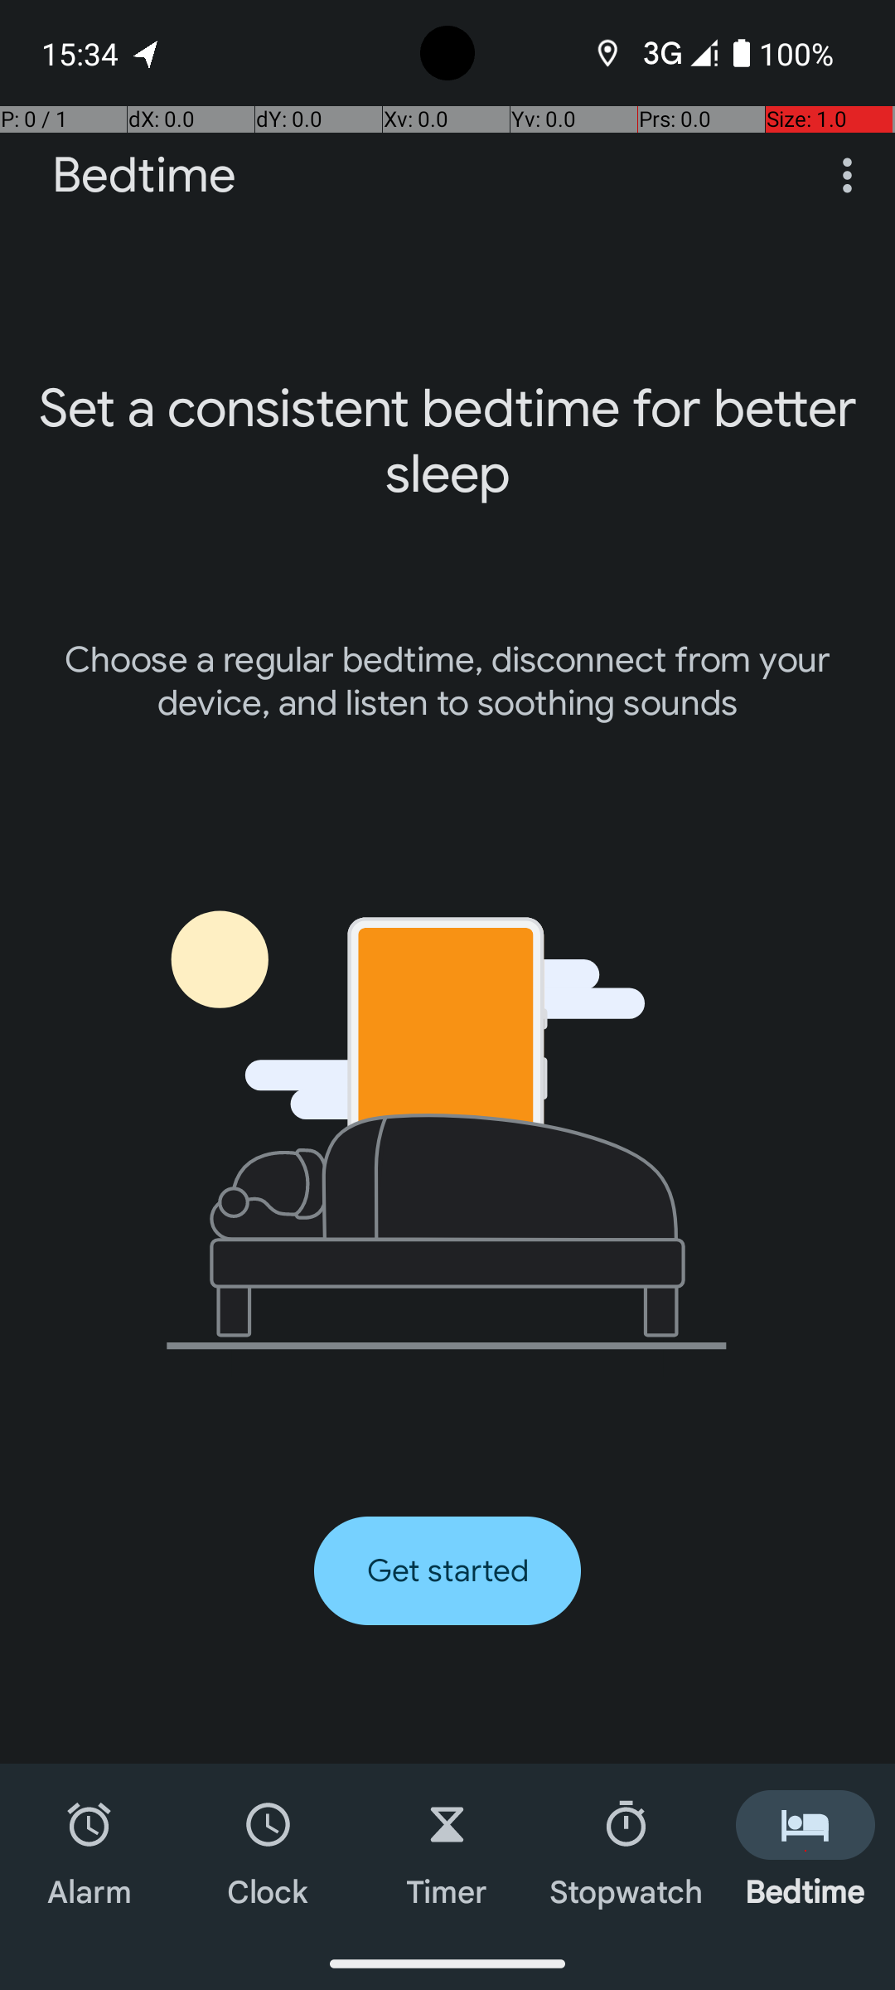 The height and width of the screenshot is (1990, 895). What do you see at coordinates (447, 682) in the screenshot?
I see `Choose a regular bedtime, disconnect from your device, and listen to soothing sounds` at bounding box center [447, 682].